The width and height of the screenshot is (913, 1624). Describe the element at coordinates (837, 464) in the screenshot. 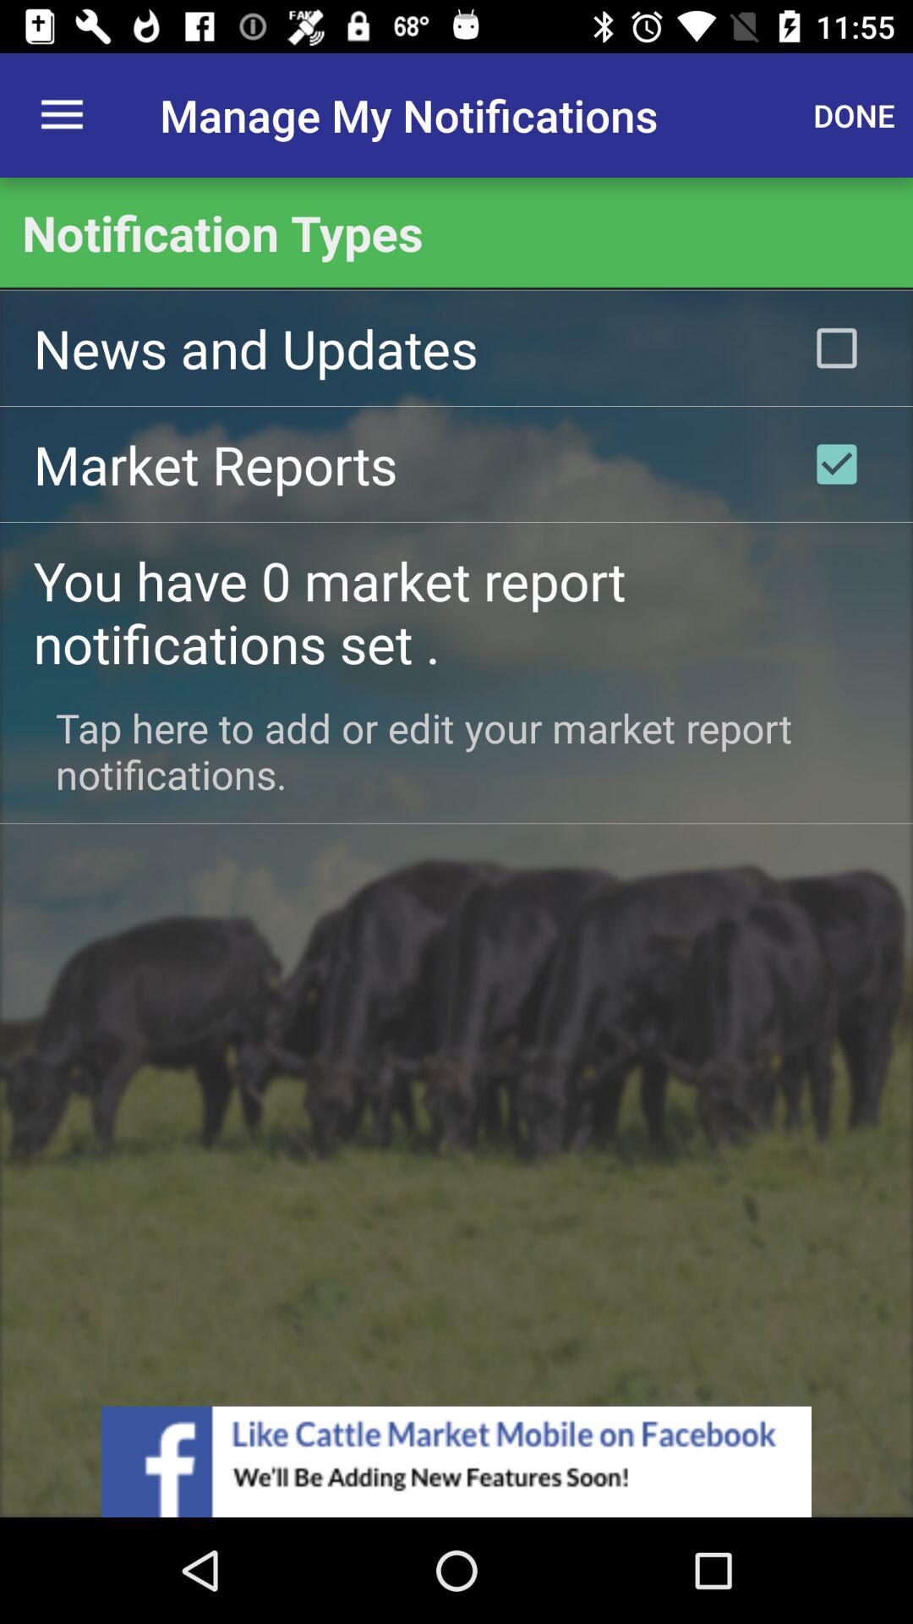

I see `select and remove market report data notification` at that location.